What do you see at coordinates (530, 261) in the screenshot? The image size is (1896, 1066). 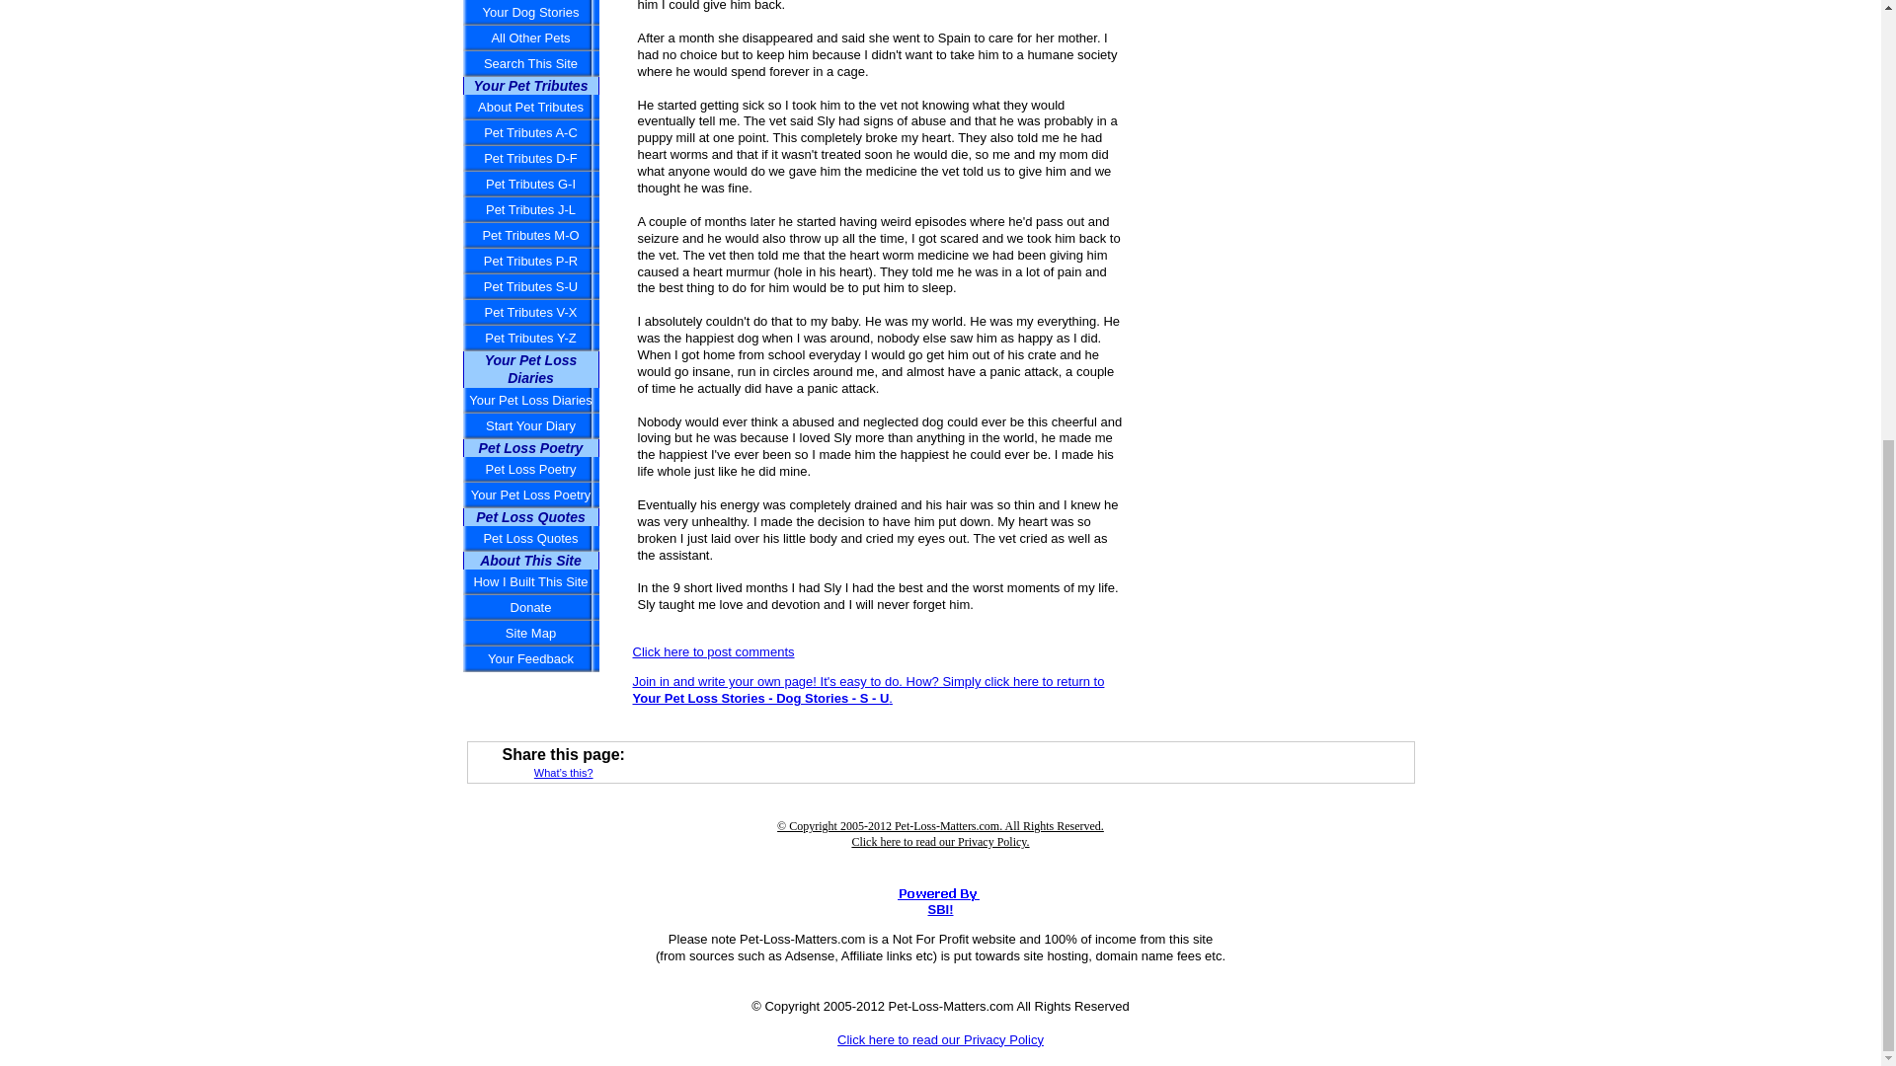 I see `Pet Tributes P-R` at bounding box center [530, 261].